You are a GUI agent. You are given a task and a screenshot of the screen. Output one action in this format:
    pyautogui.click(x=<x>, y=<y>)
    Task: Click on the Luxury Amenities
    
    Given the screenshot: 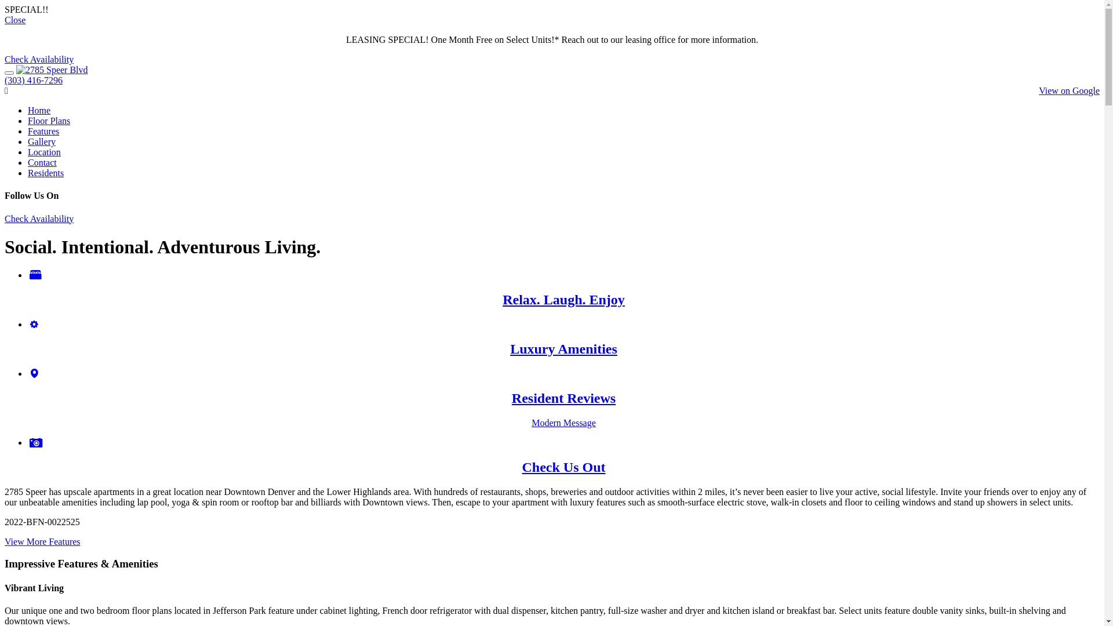 What is the action you would take?
    pyautogui.click(x=563, y=339)
    